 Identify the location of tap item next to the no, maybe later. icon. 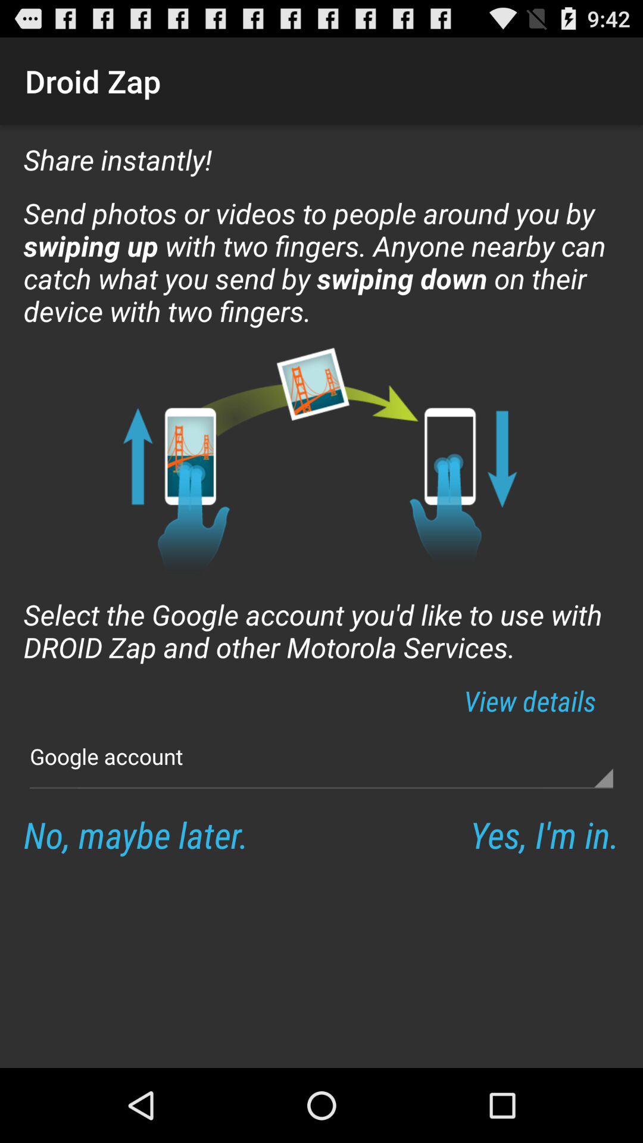
(544, 835).